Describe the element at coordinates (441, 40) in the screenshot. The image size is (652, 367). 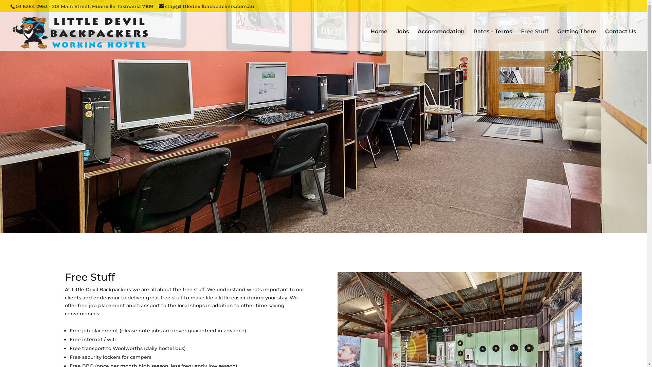
I see `Accommodation` at that location.